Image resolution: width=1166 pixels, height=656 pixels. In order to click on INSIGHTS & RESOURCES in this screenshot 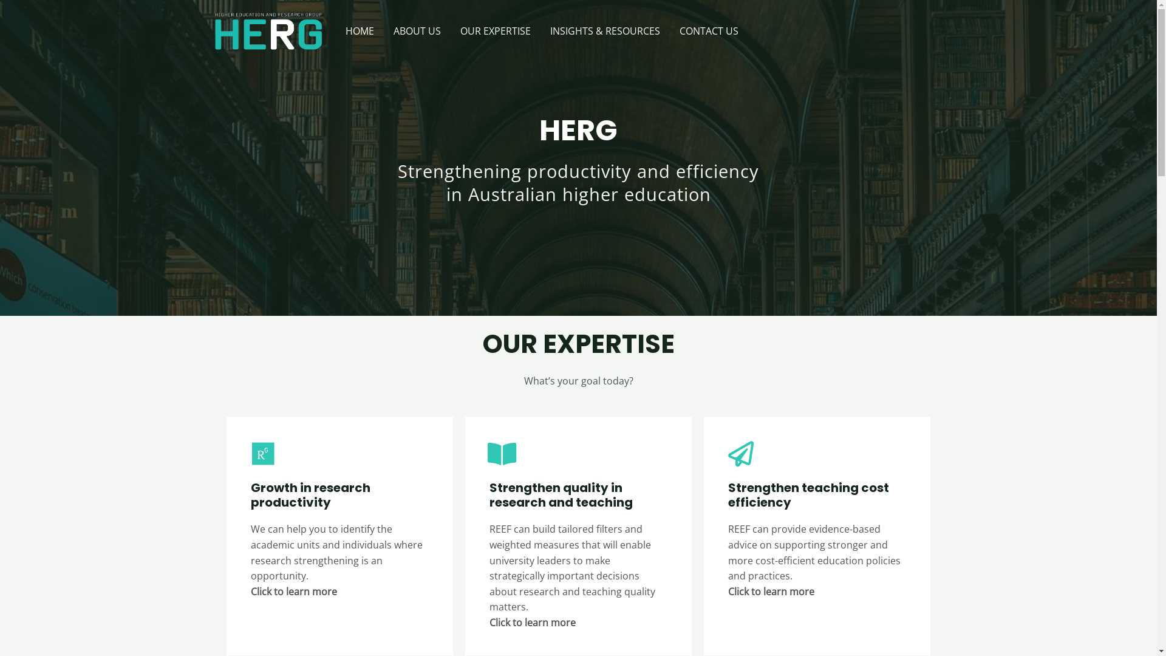, I will do `click(605, 31)`.